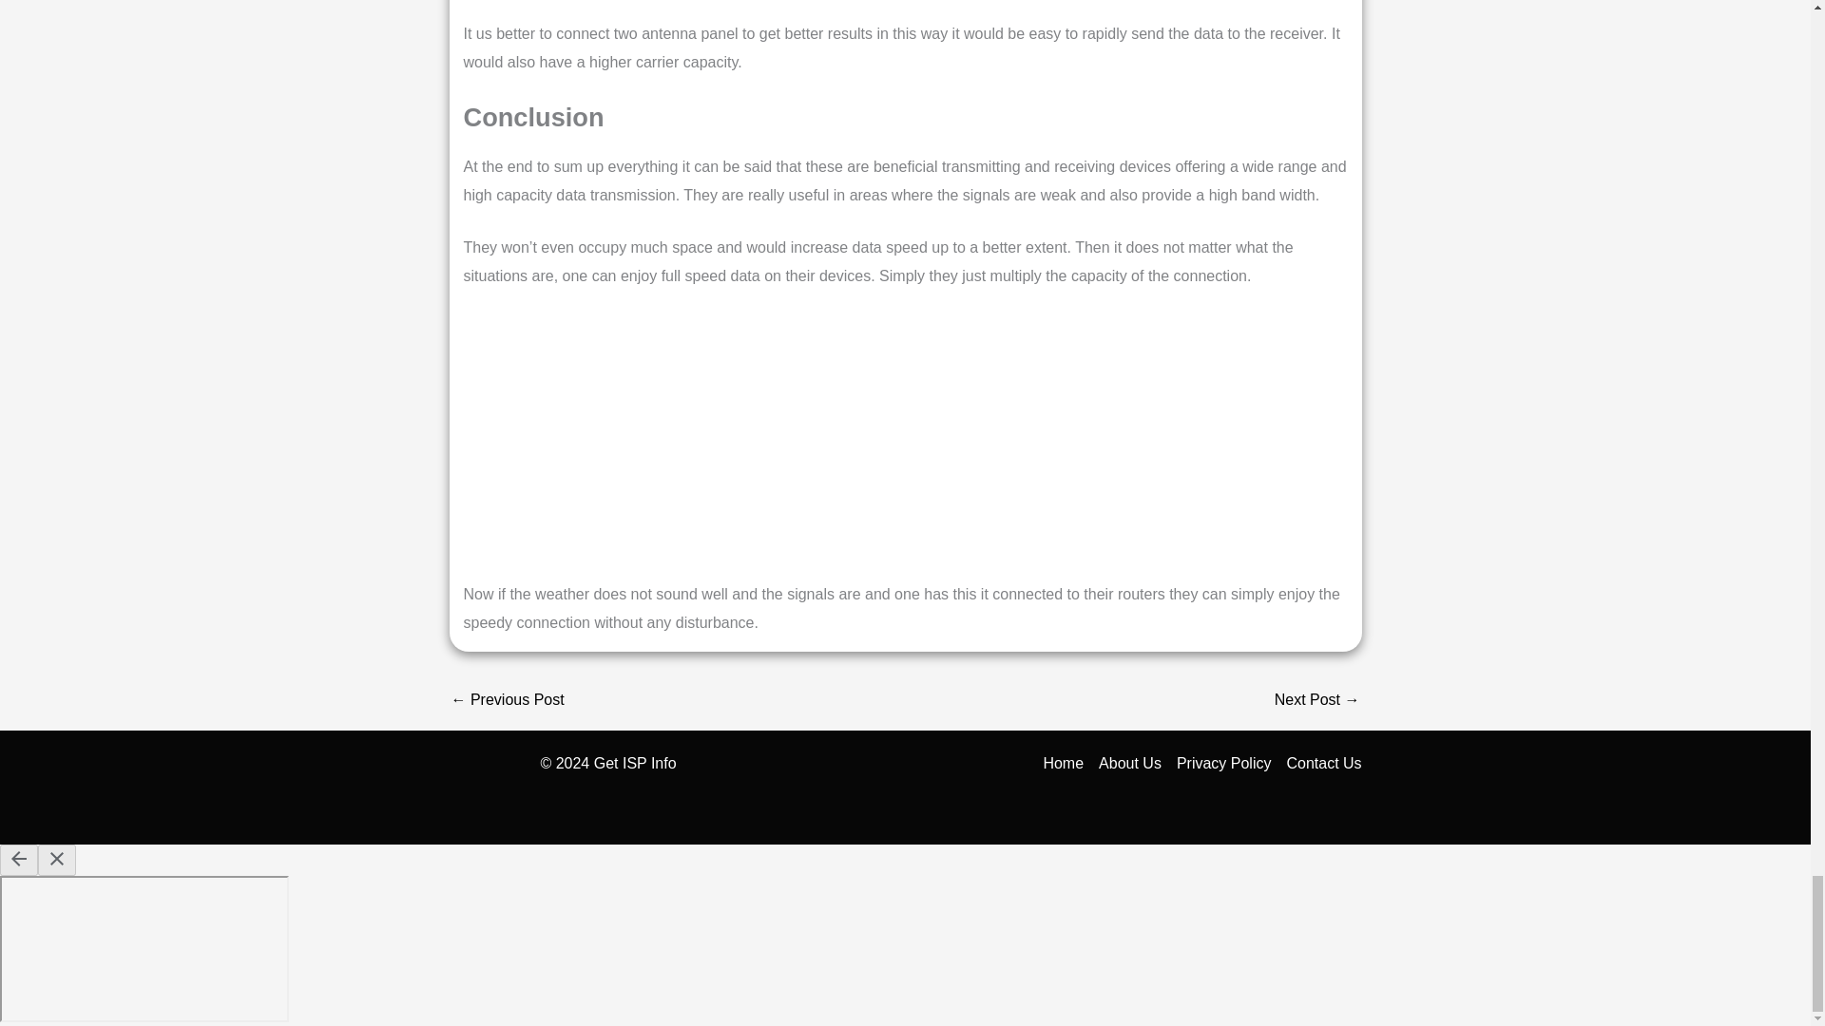 The width and height of the screenshot is (1825, 1026). Describe the element at coordinates (1316, 701) in the screenshot. I see `How To Get Local Channels Without Cable: Best Ways` at that location.